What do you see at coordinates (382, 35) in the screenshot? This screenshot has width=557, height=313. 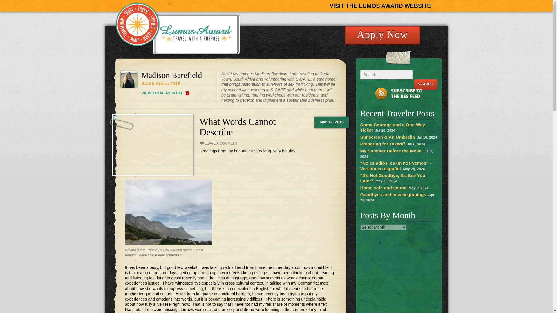 I see `Apply Now` at bounding box center [382, 35].